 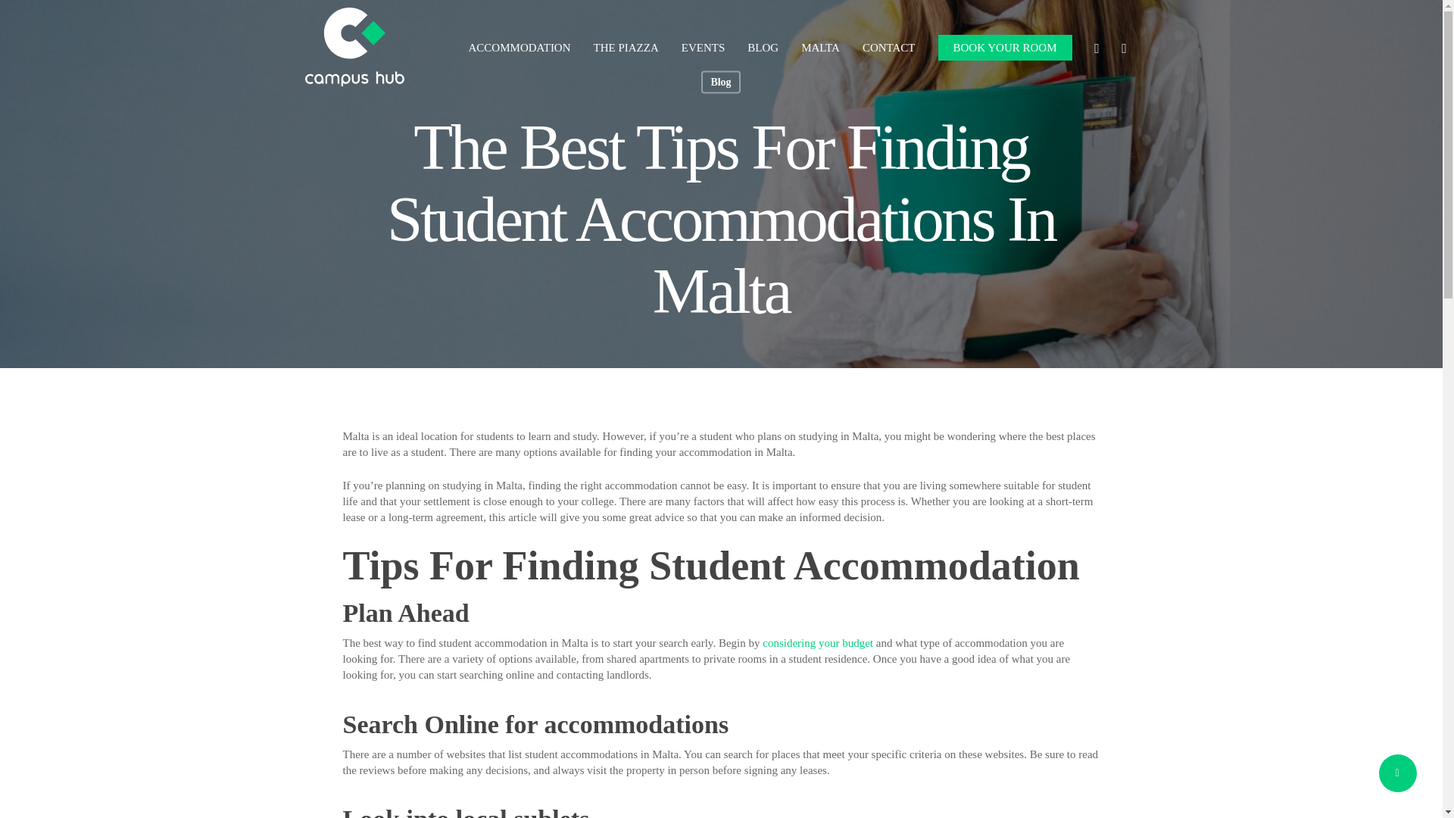 What do you see at coordinates (762, 47) in the screenshot?
I see `BLOG` at bounding box center [762, 47].